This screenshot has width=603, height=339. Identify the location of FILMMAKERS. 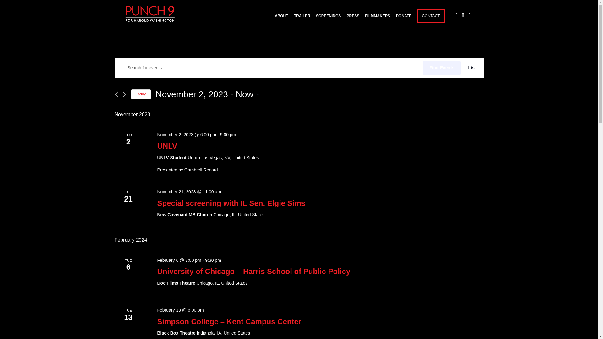
(378, 21).